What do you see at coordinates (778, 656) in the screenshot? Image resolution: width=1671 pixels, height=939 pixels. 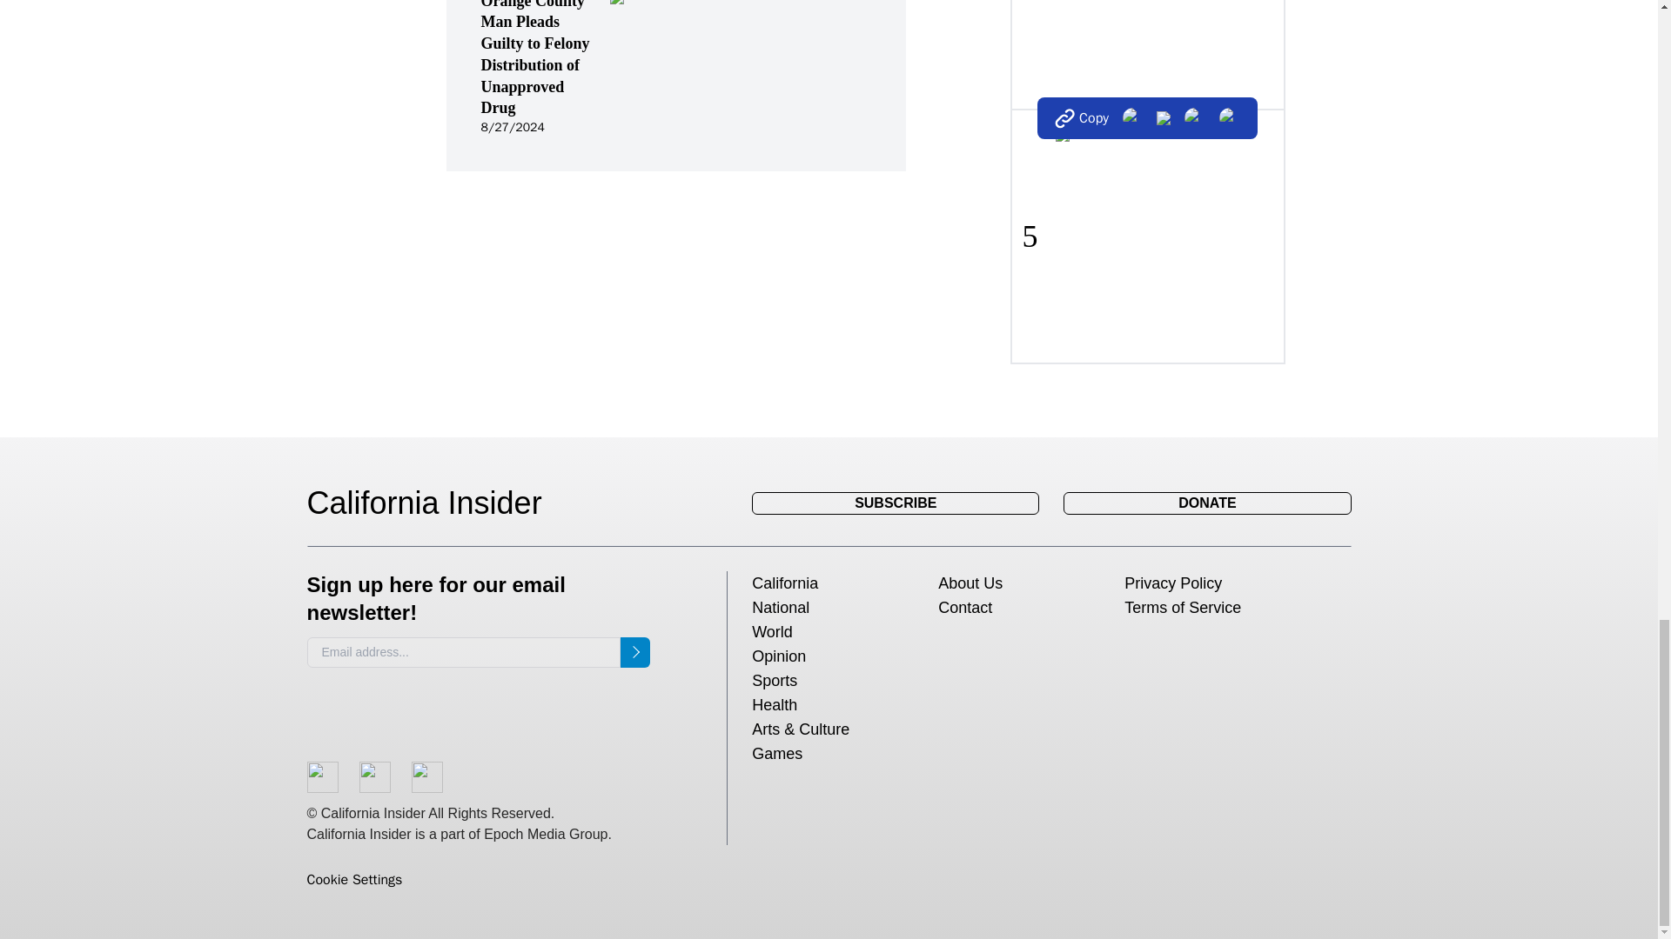 I see `Opinion` at bounding box center [778, 656].